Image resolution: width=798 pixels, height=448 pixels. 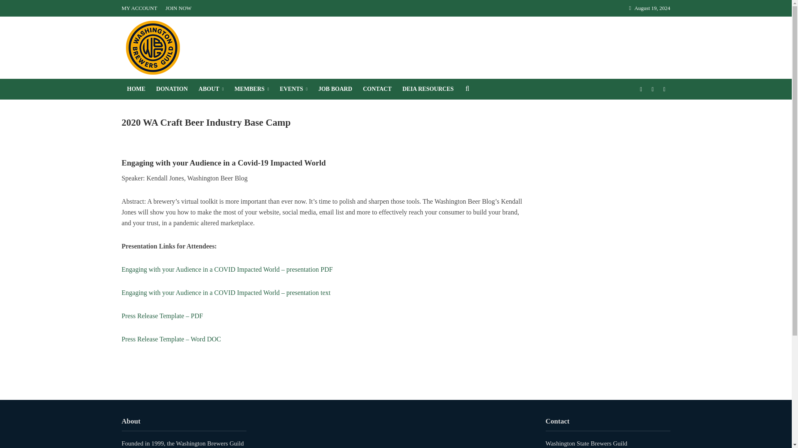 I want to click on JOB BOARD, so click(x=335, y=89).